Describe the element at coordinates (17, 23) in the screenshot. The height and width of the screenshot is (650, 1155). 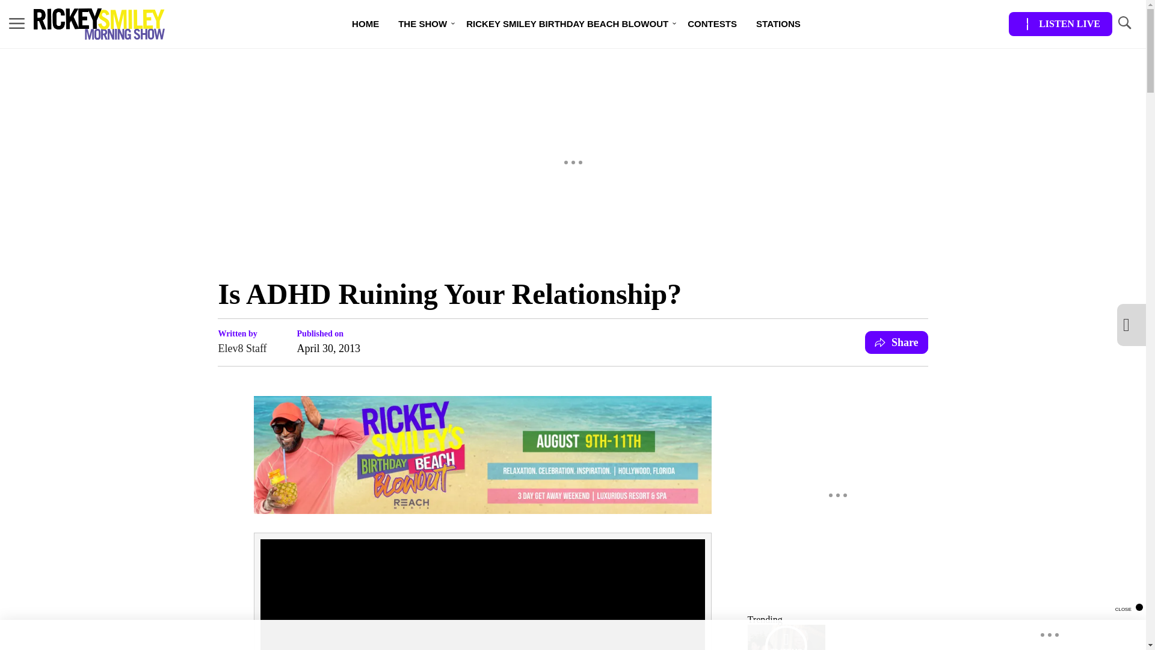
I see `MENU` at that location.